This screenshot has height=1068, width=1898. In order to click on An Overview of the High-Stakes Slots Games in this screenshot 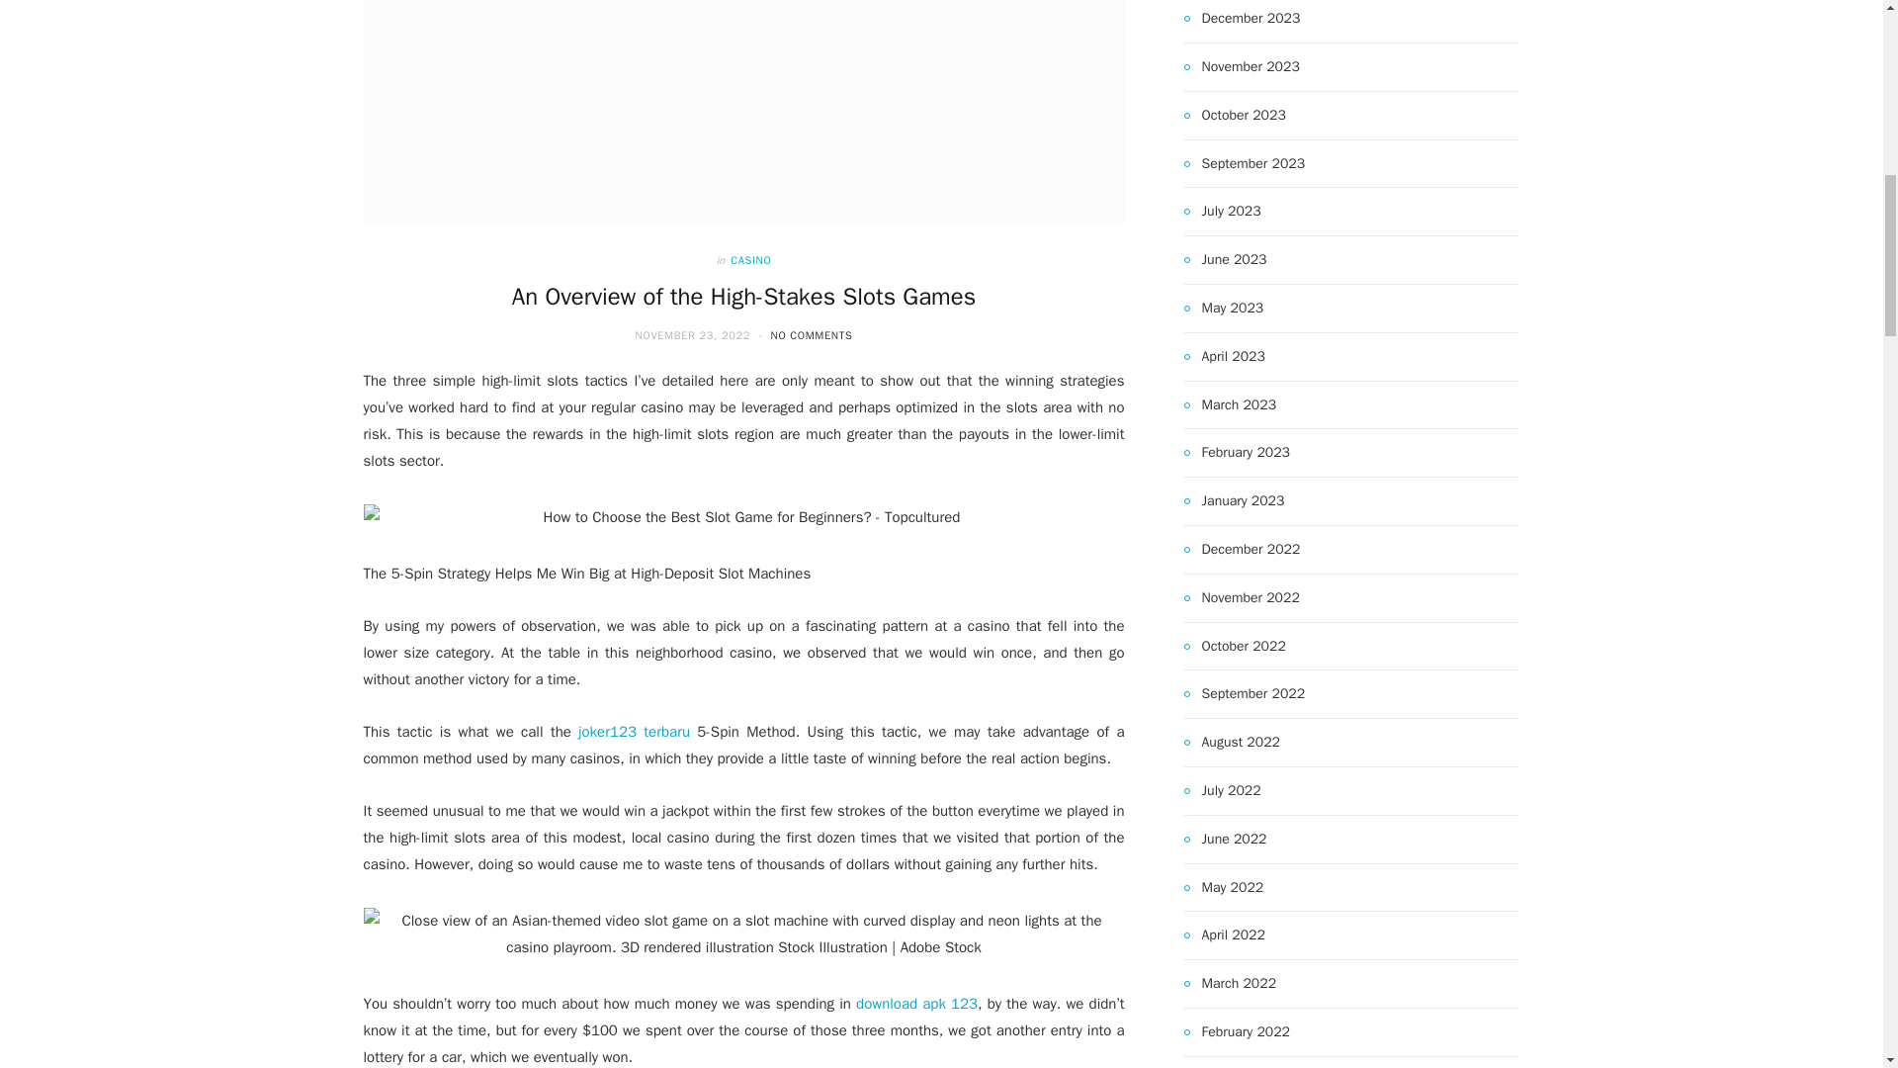, I will do `click(744, 112)`.